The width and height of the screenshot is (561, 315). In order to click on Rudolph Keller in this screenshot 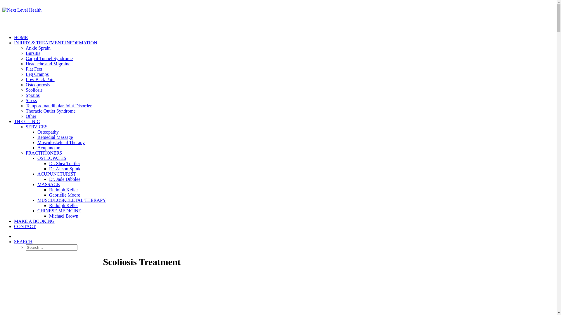, I will do `click(64, 190)`.